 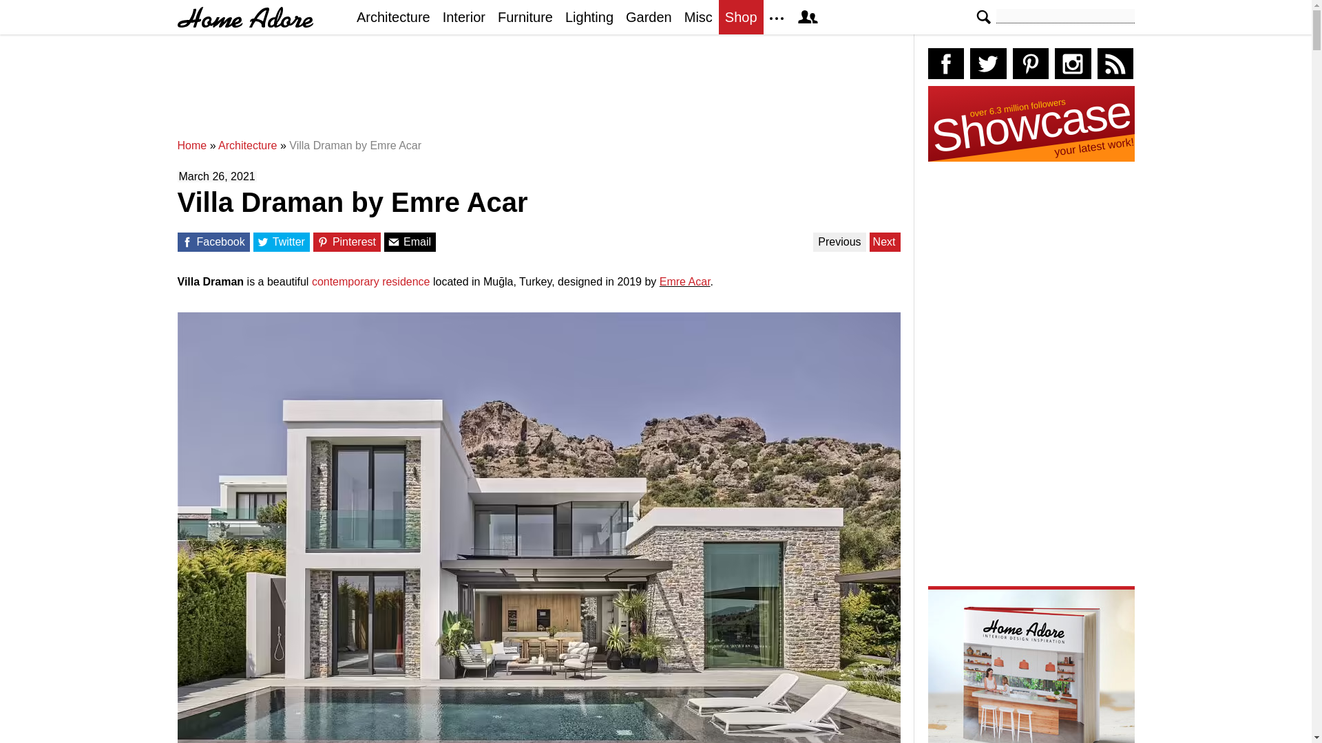 I want to click on Villa Draman by Emre Acar, so click(x=355, y=146).